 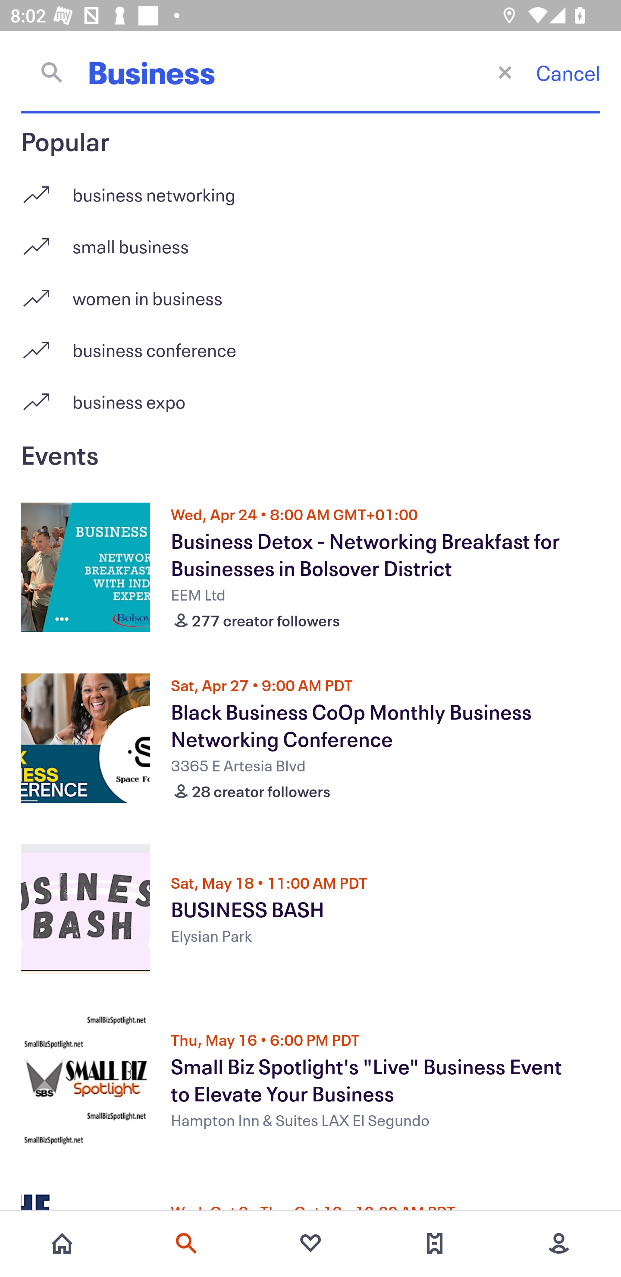 I want to click on Cancel, so click(x=568, y=72).